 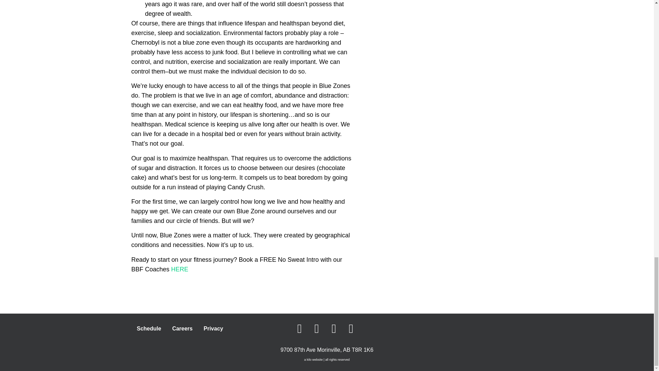 I want to click on Schedule, so click(x=149, y=328).